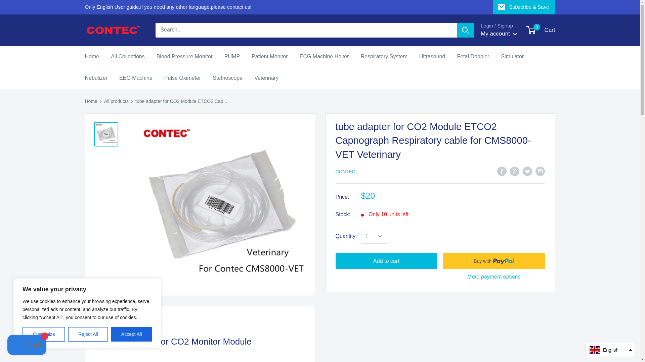  Describe the element at coordinates (132, 334) in the screenshot. I see `Accept All` at that location.